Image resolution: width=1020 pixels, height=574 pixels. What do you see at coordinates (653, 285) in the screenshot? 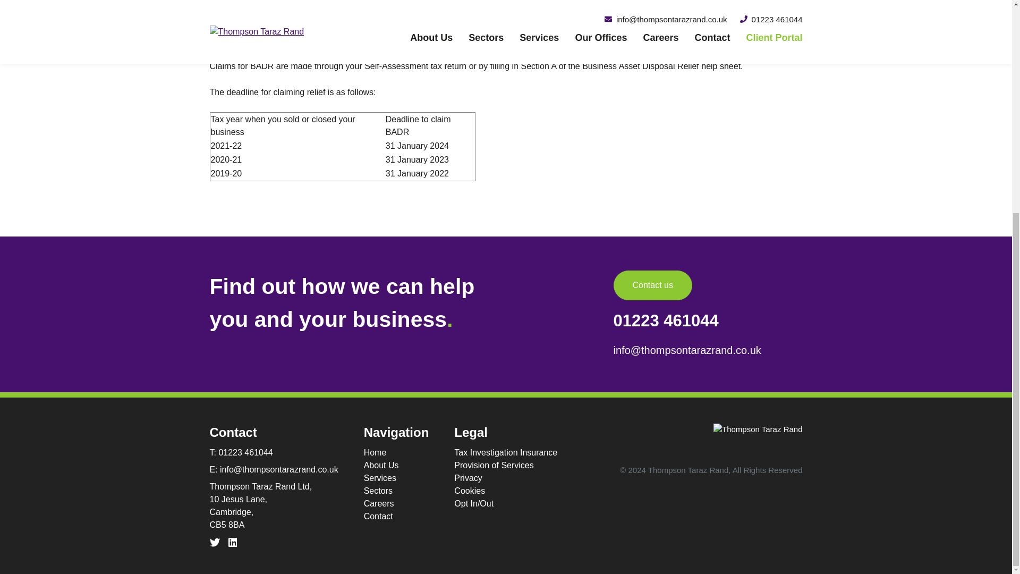
I see `Contact us` at bounding box center [653, 285].